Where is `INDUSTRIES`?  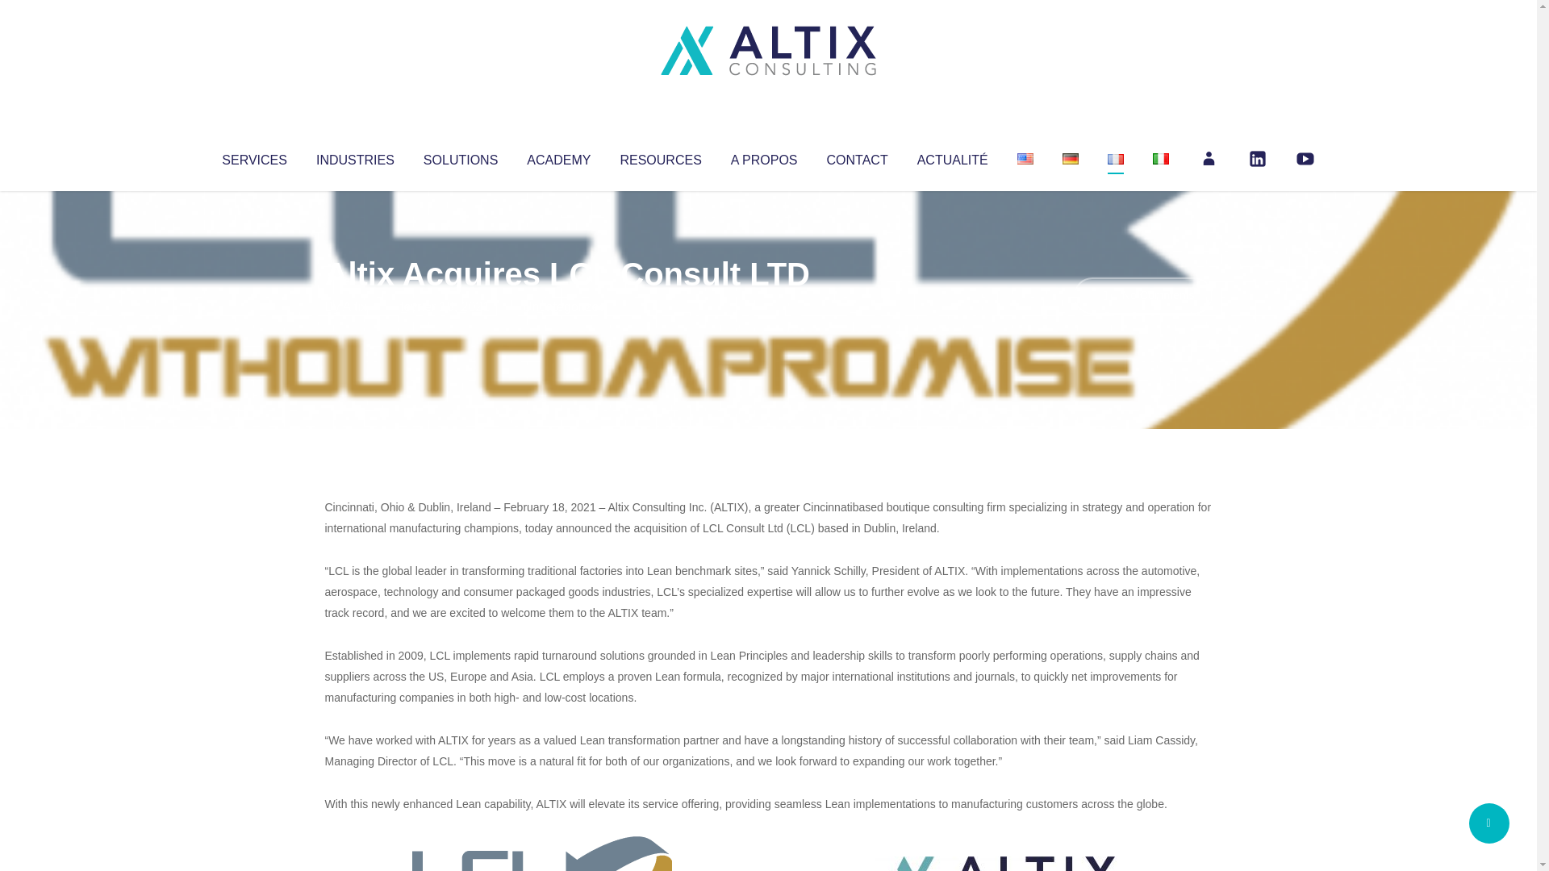 INDUSTRIES is located at coordinates (355, 156).